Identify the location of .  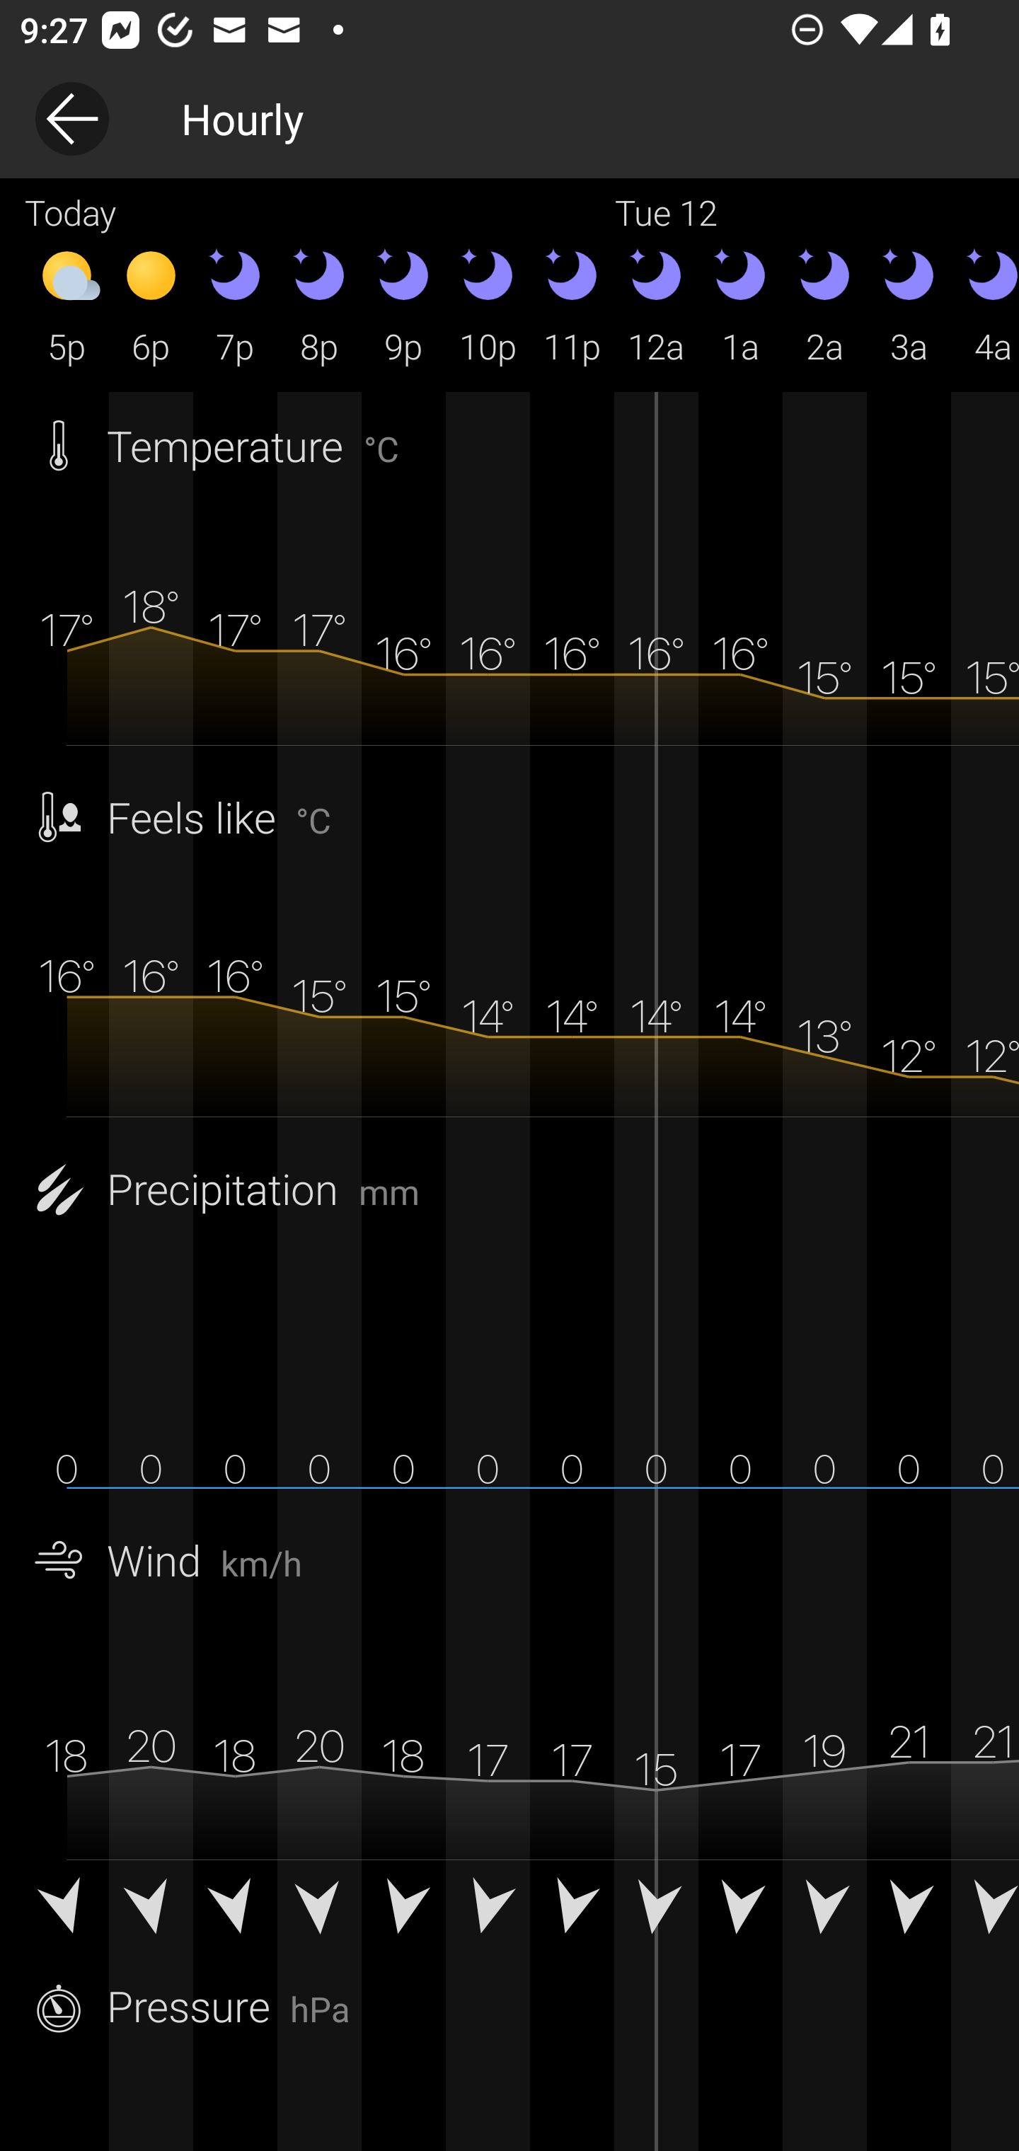
(572, 1909).